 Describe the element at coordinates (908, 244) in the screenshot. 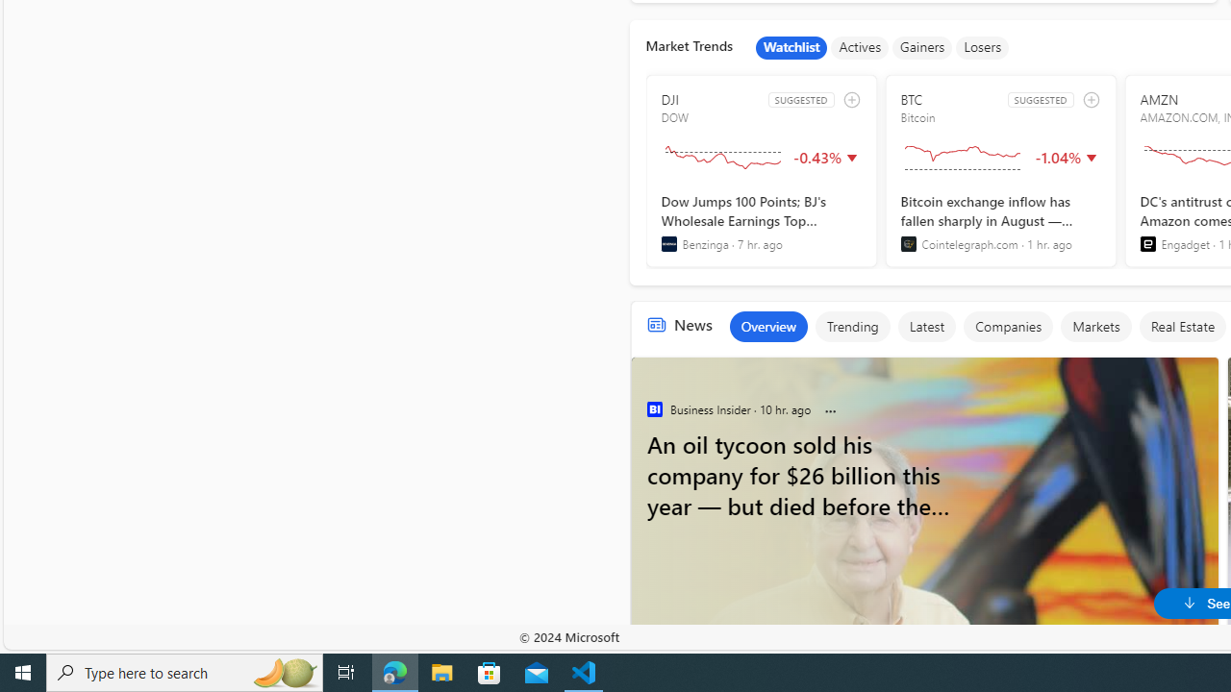

I see `Cointelegraph.com` at that location.